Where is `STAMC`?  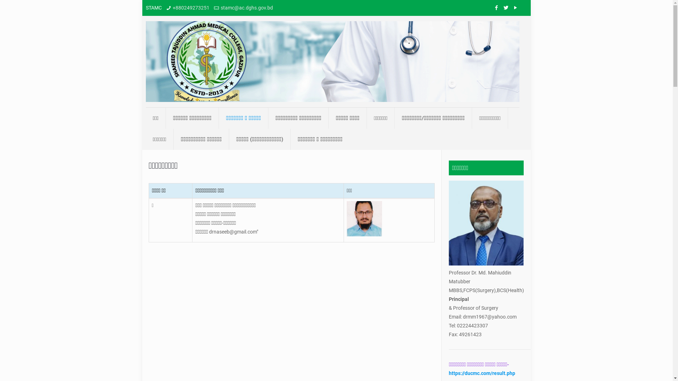 STAMC is located at coordinates (332, 61).